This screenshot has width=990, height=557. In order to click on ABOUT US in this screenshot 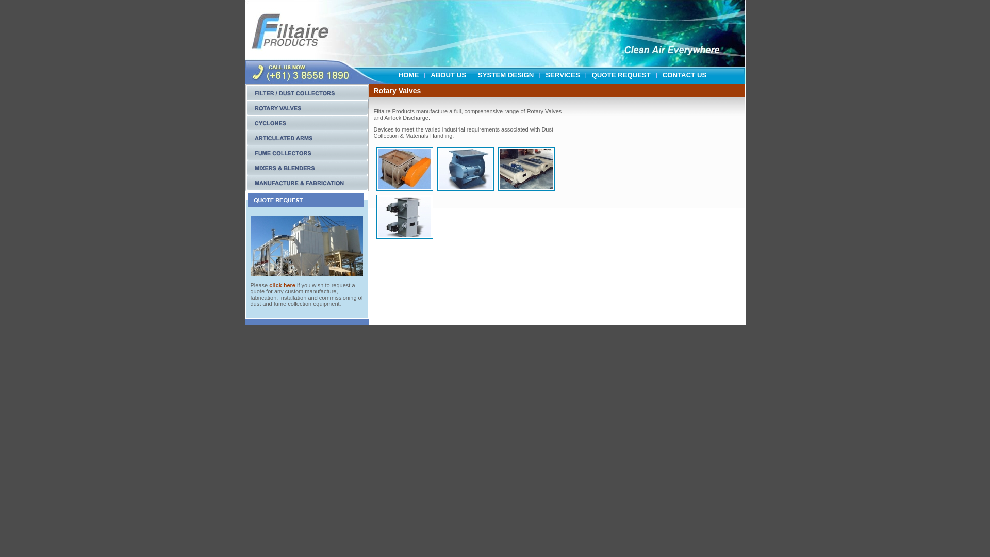, I will do `click(449, 69)`.